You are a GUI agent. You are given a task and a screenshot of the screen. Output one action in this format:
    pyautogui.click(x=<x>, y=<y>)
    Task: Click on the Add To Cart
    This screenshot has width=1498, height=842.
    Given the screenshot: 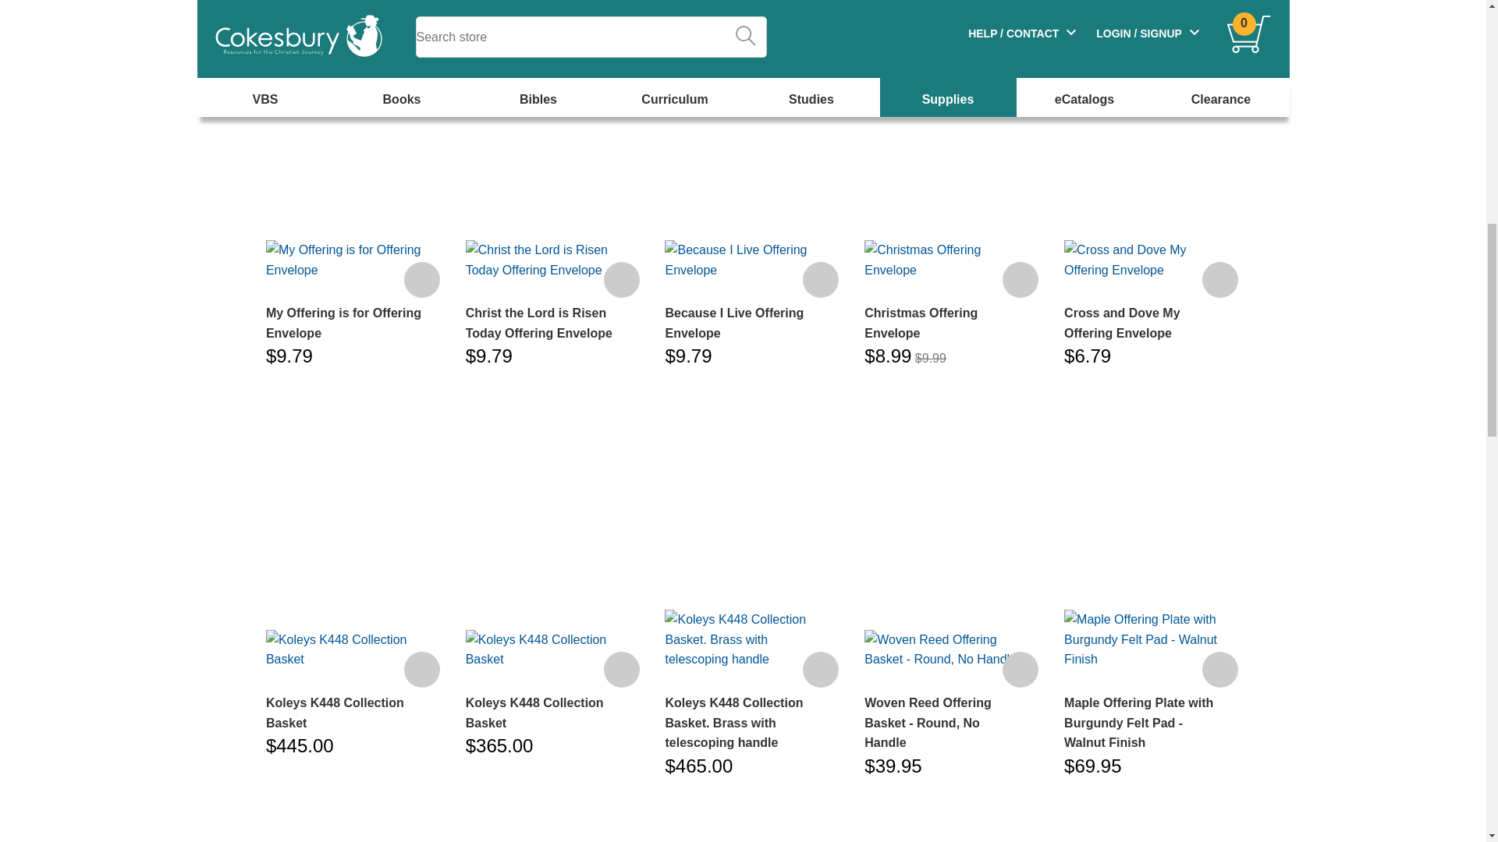 What is the action you would take?
    pyautogui.click(x=821, y=669)
    